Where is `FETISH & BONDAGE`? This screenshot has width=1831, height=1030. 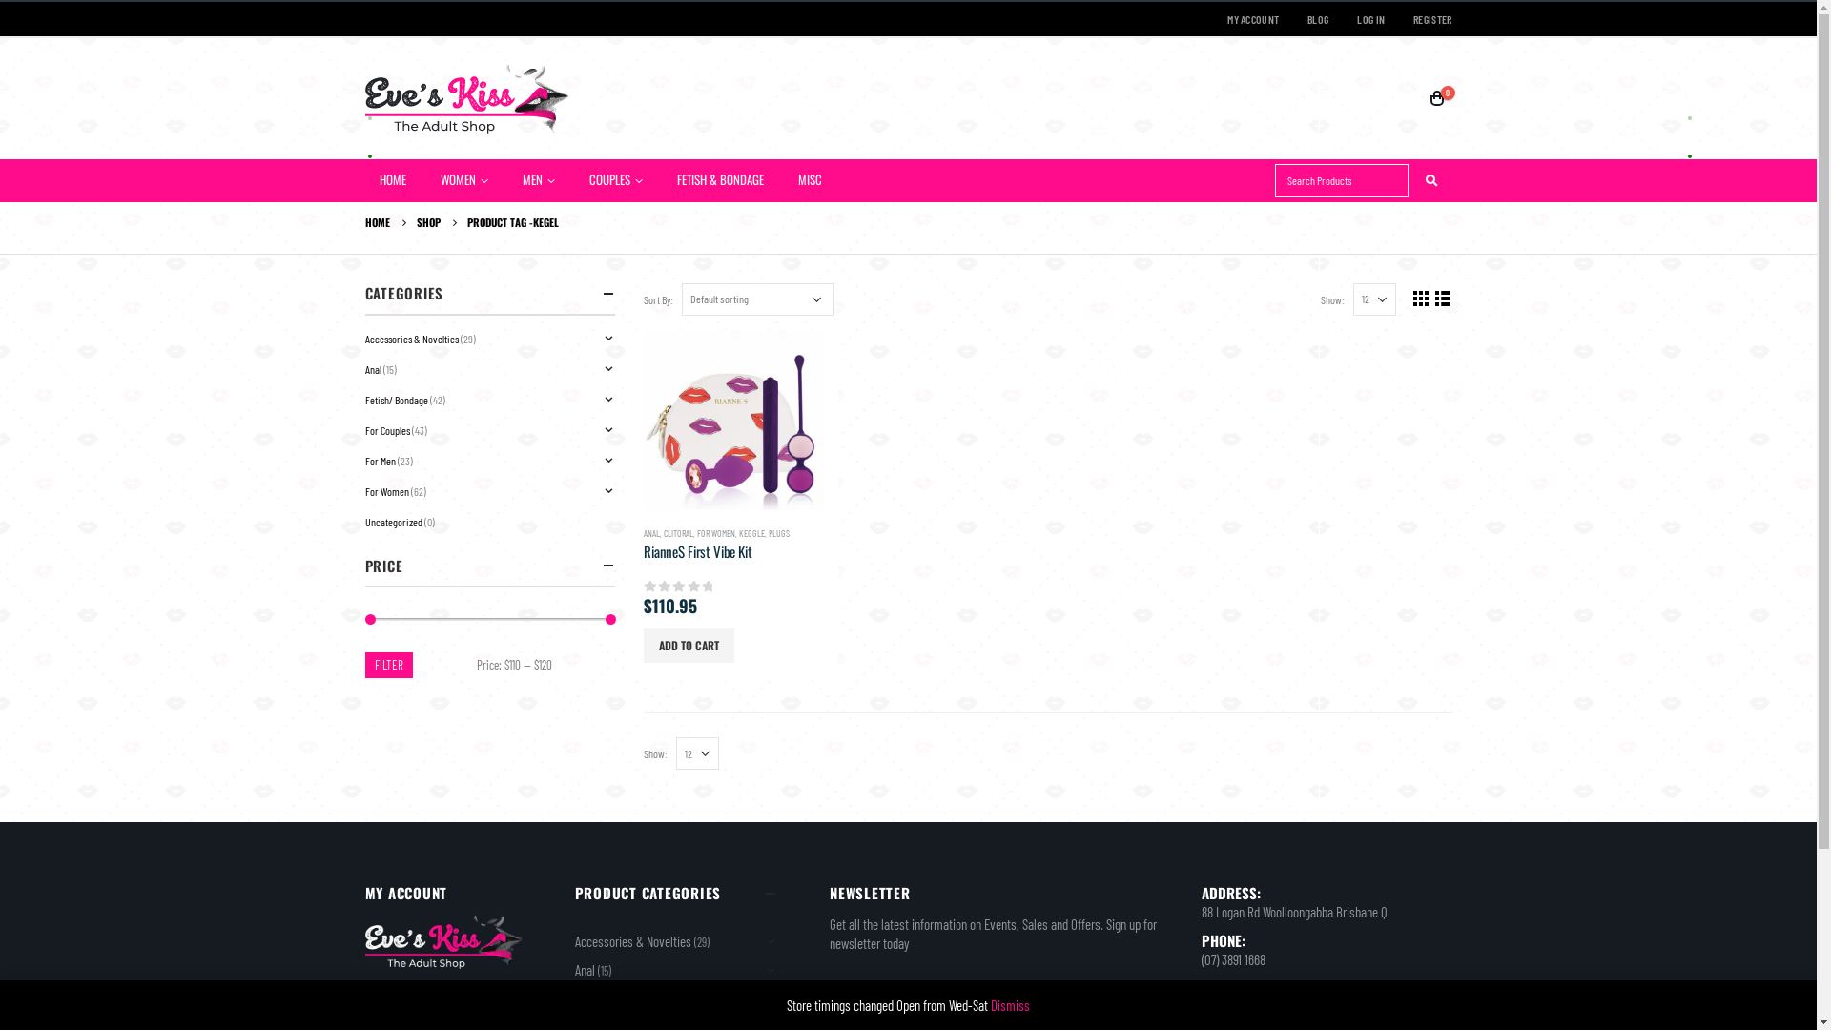 FETISH & BONDAGE is located at coordinates (722, 180).